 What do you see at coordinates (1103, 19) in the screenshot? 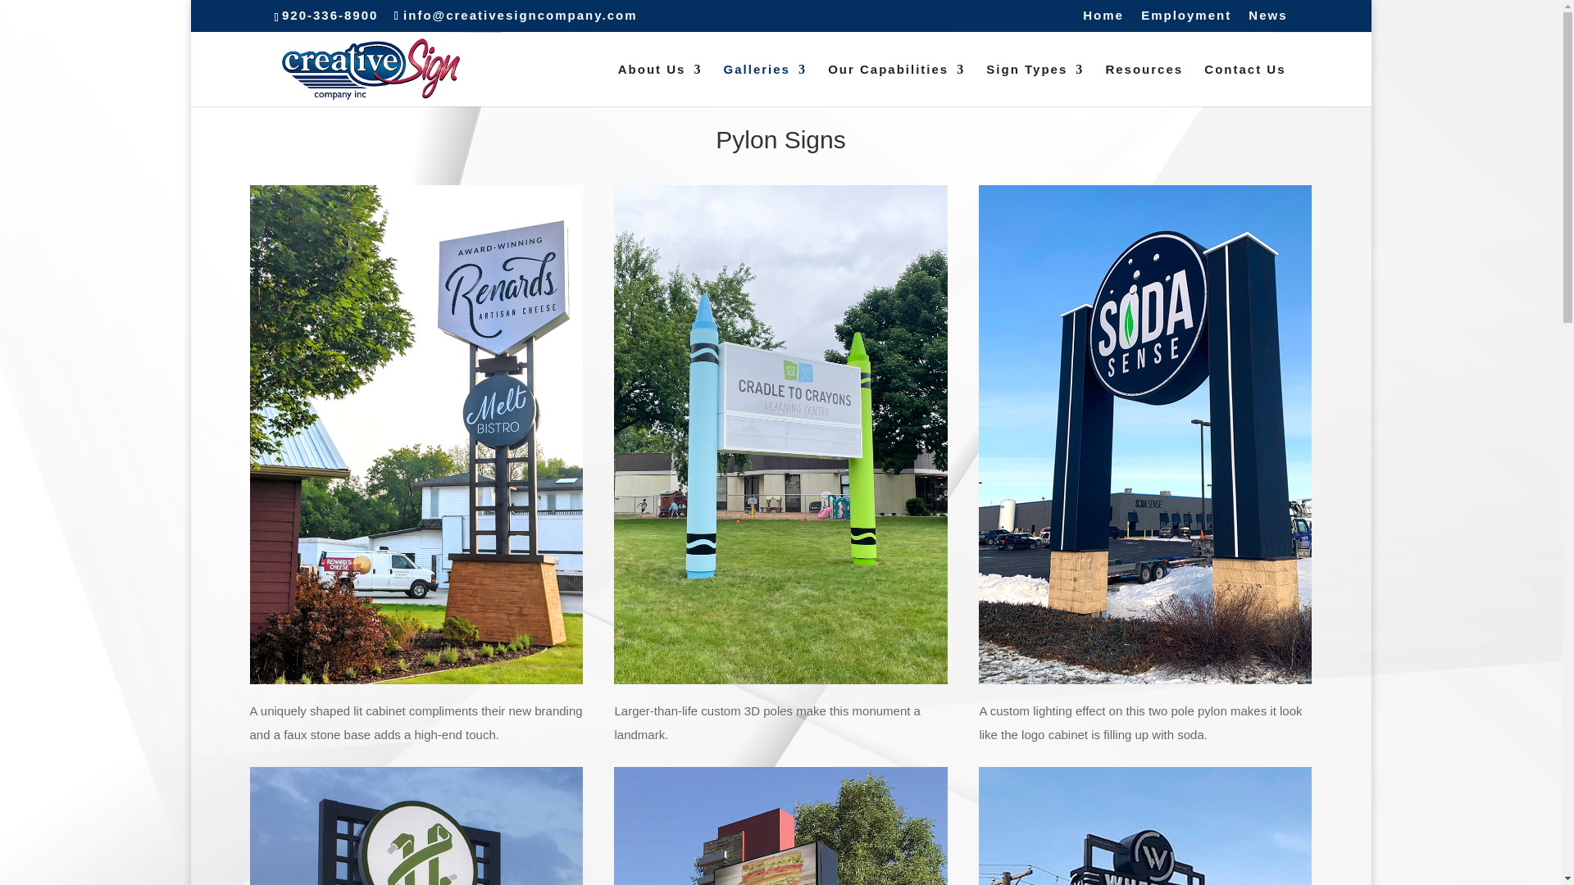
I see `Home` at bounding box center [1103, 19].